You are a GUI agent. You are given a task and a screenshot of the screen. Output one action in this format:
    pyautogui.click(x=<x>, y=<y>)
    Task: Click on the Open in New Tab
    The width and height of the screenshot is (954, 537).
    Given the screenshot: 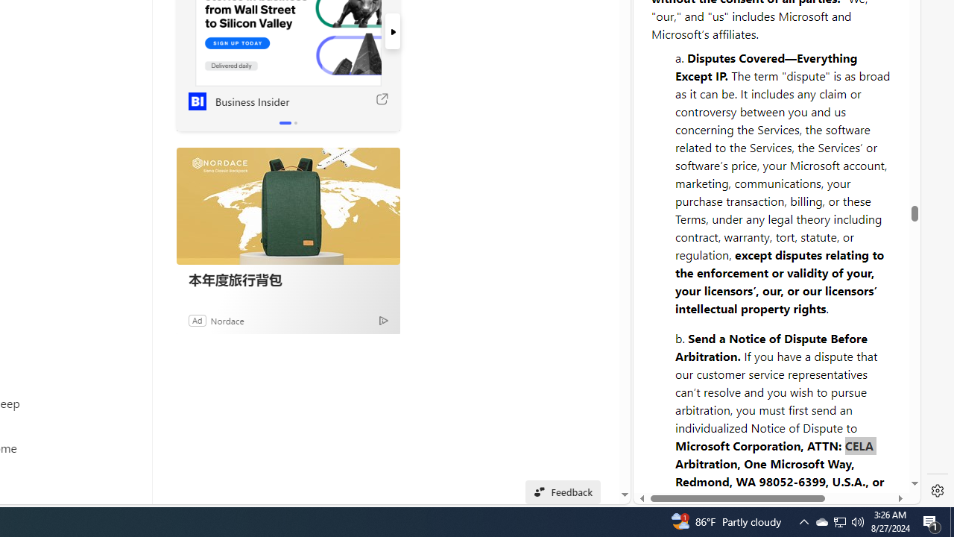 What is the action you would take?
    pyautogui.click(x=777, y=471)
    